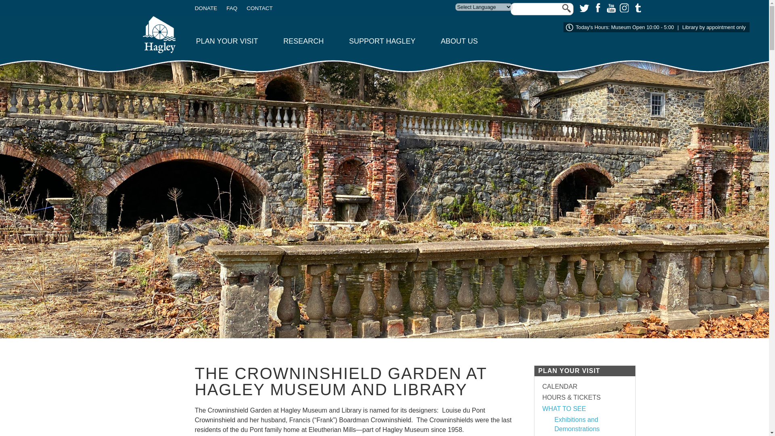 The image size is (775, 436). I want to click on CONTACT, so click(259, 8).